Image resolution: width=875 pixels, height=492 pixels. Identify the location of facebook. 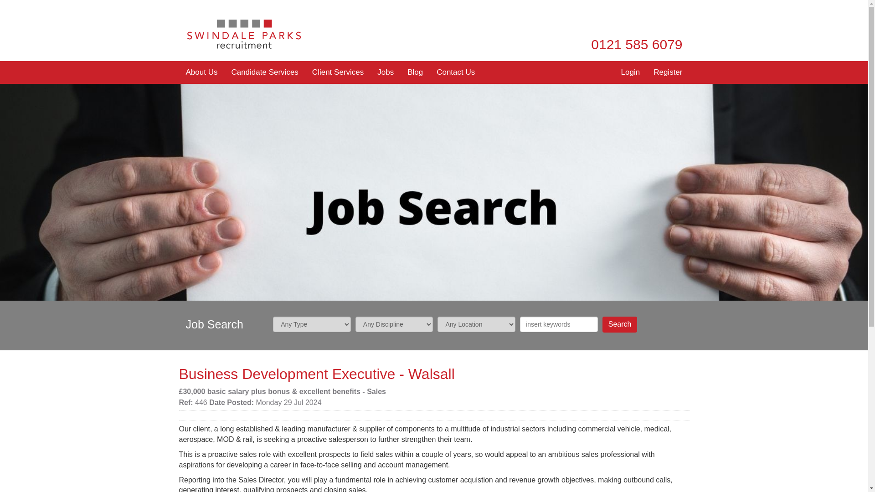
(658, 22).